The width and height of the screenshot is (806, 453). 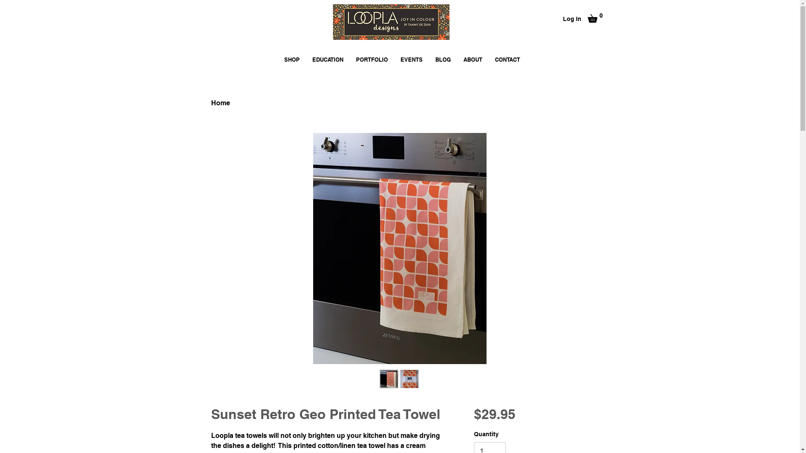 What do you see at coordinates (328, 60) in the screenshot?
I see `EDUCATION` at bounding box center [328, 60].